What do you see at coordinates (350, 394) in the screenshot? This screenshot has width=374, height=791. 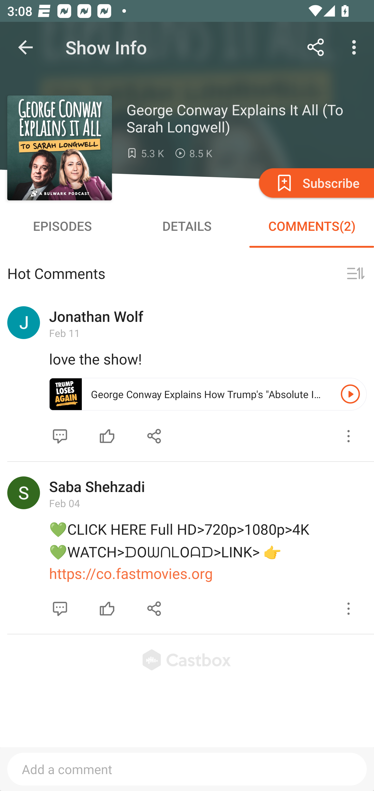 I see `` at bounding box center [350, 394].